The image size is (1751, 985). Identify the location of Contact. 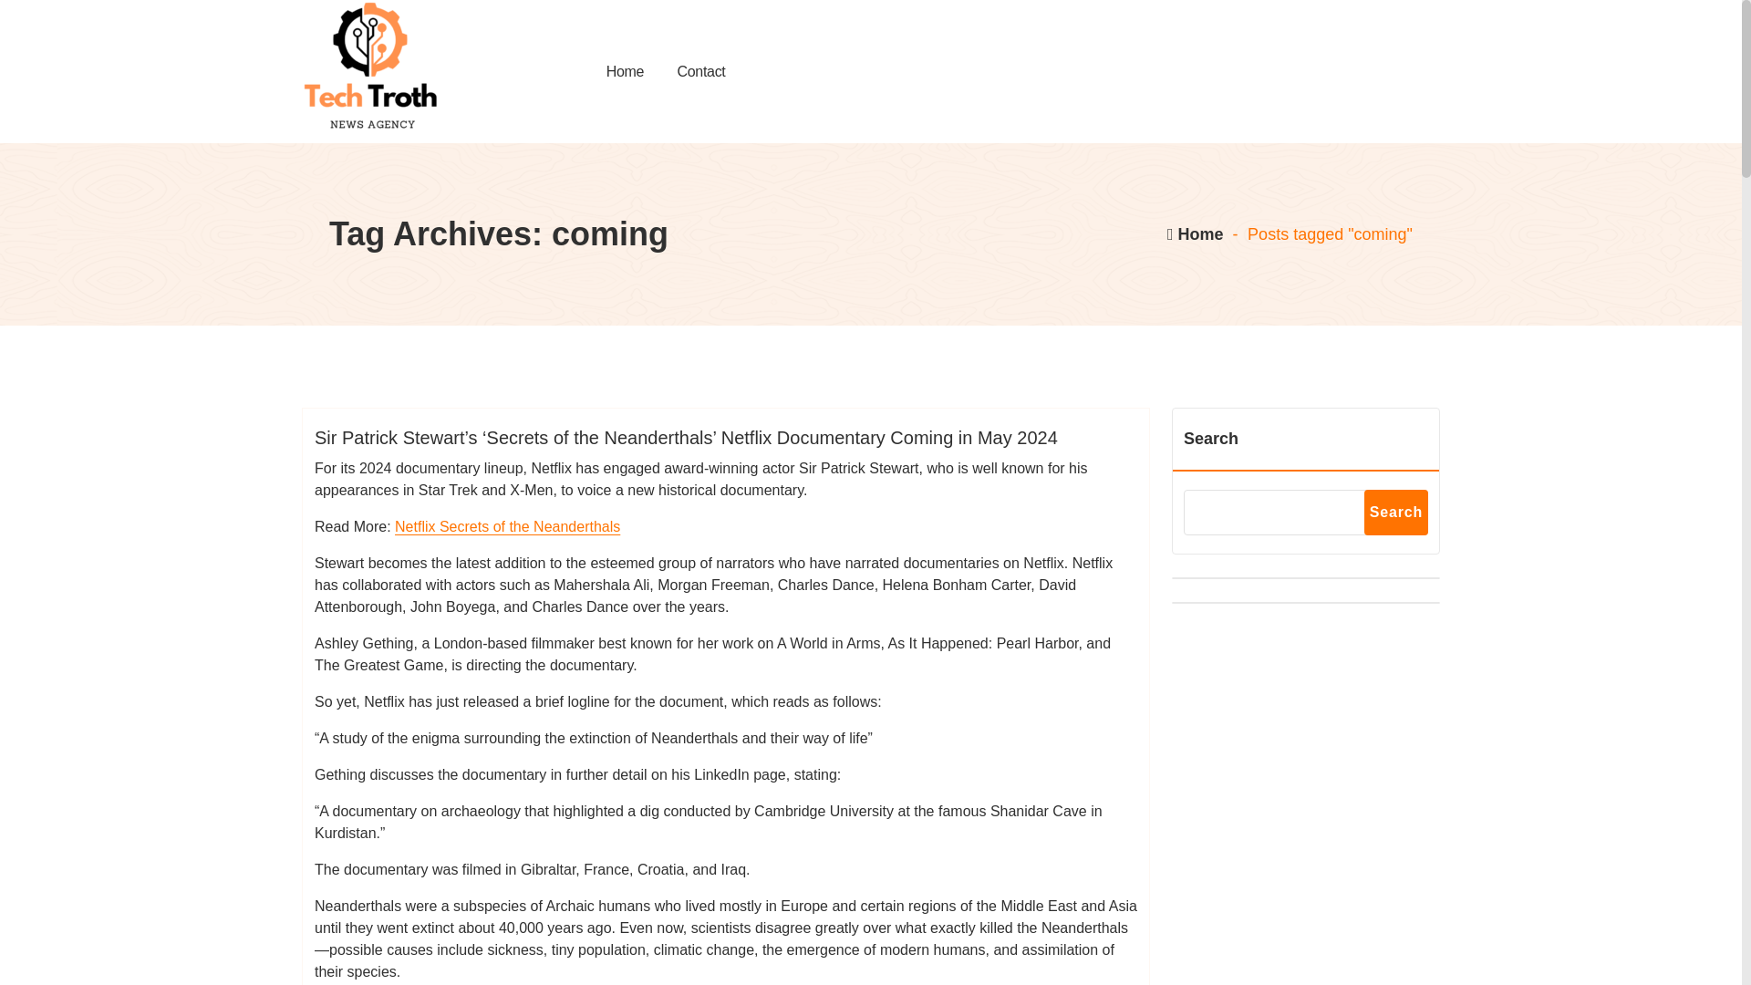
(700, 71).